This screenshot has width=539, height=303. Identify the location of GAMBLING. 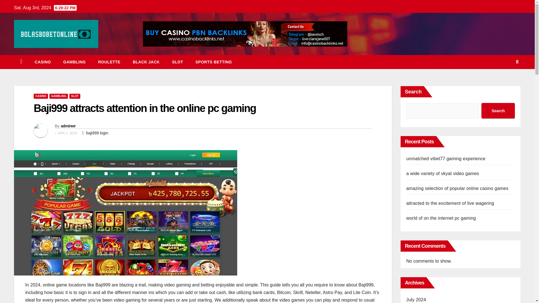
(58, 96).